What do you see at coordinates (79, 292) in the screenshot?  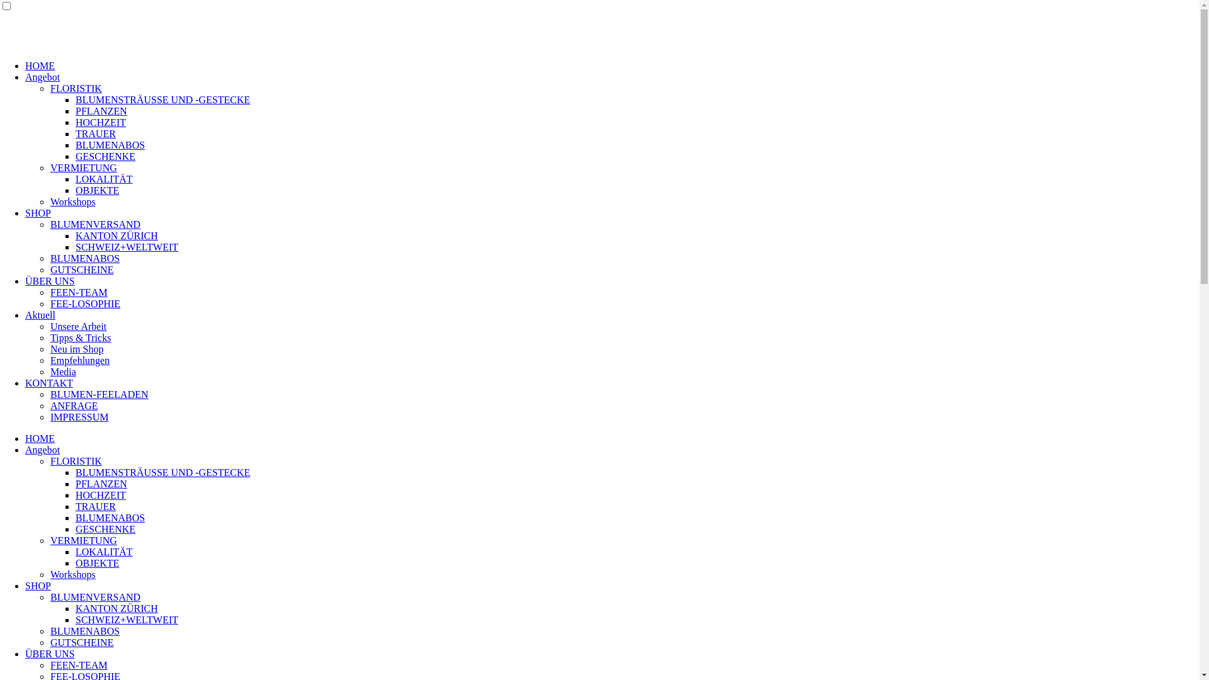 I see `FEEN-TEAM` at bounding box center [79, 292].